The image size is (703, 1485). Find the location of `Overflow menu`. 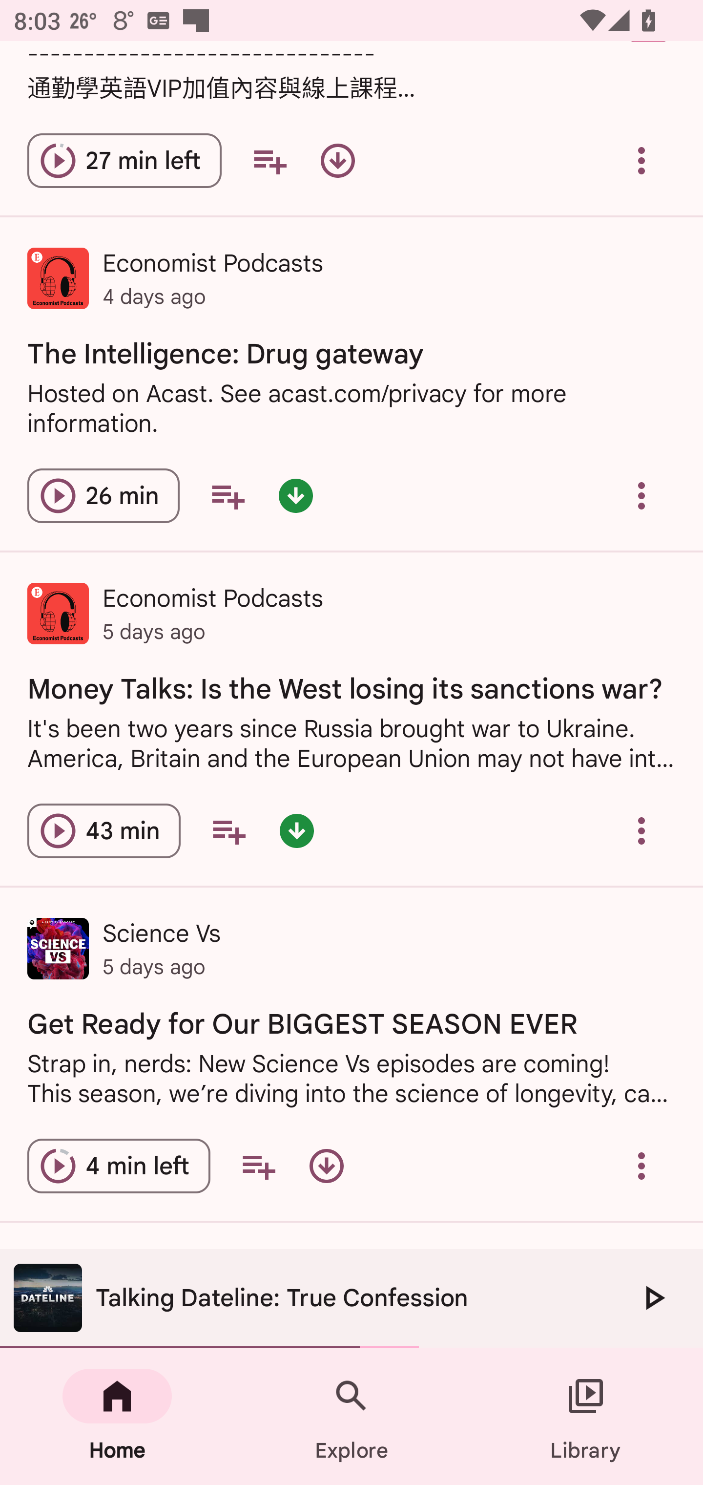

Overflow menu is located at coordinates (641, 1167).